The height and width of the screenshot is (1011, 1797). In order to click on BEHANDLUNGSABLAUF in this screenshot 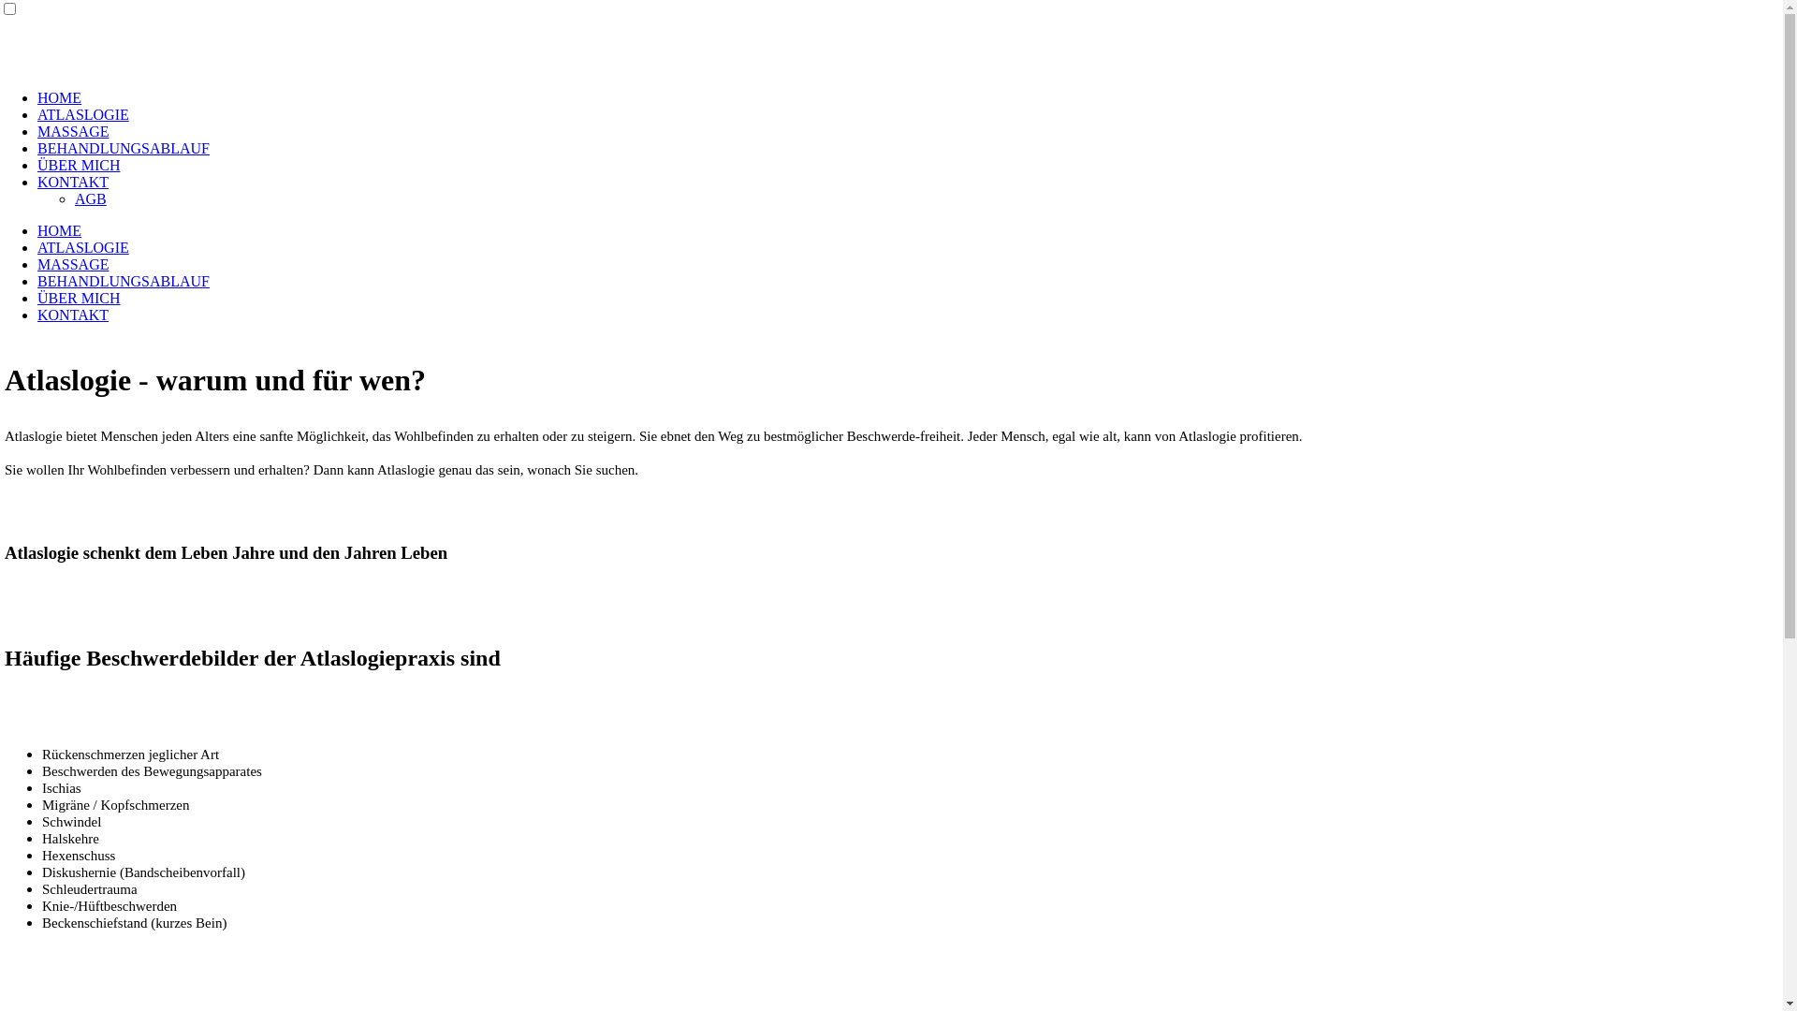, I will do `click(124, 281)`.